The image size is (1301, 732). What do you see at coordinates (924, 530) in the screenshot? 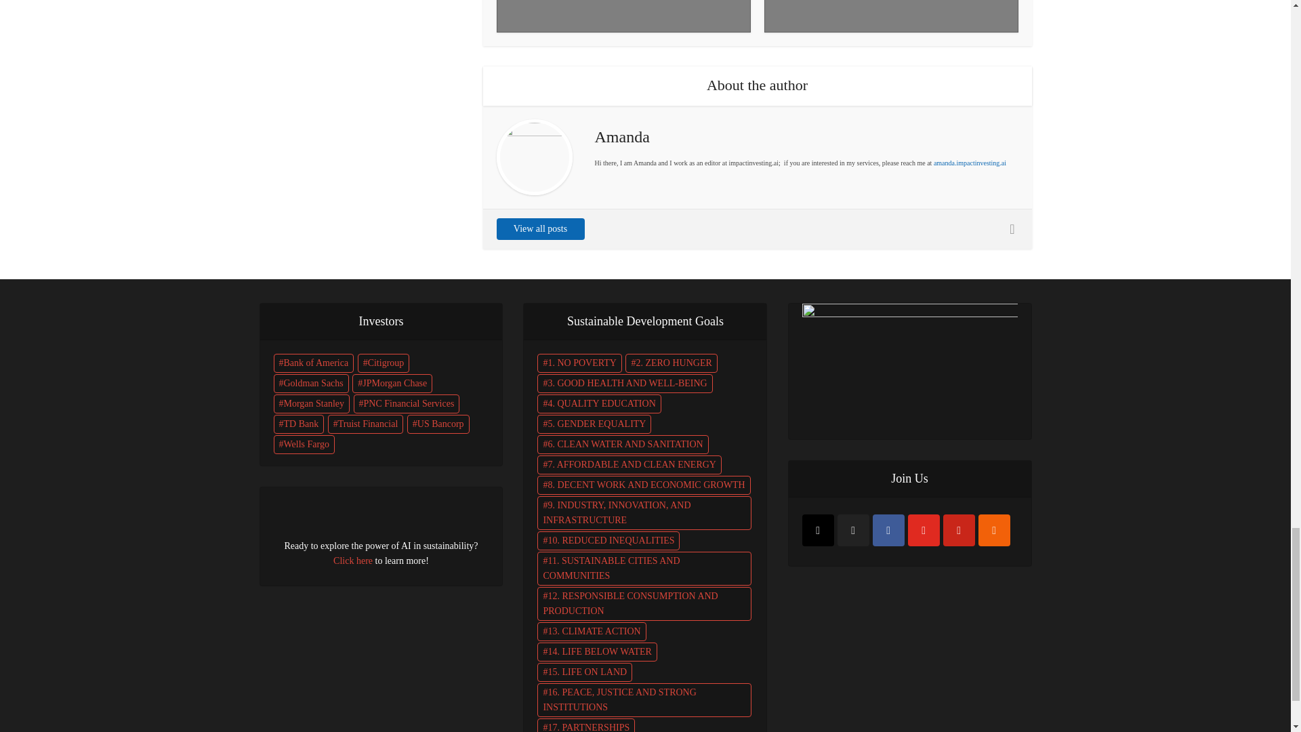
I see `YouTube` at bounding box center [924, 530].